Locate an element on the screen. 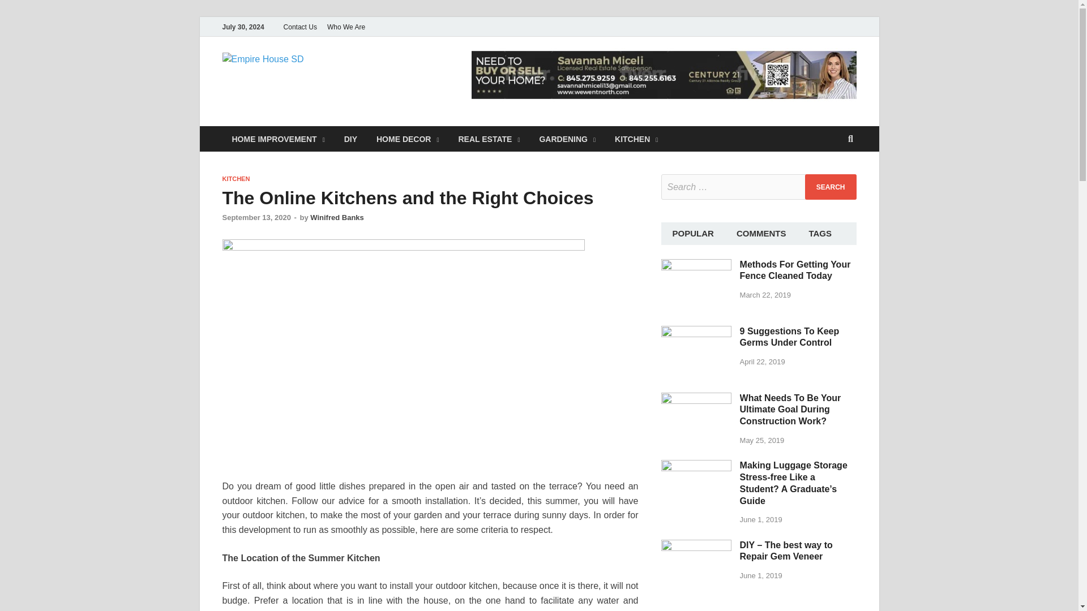  KITCHEN is located at coordinates (236, 178).